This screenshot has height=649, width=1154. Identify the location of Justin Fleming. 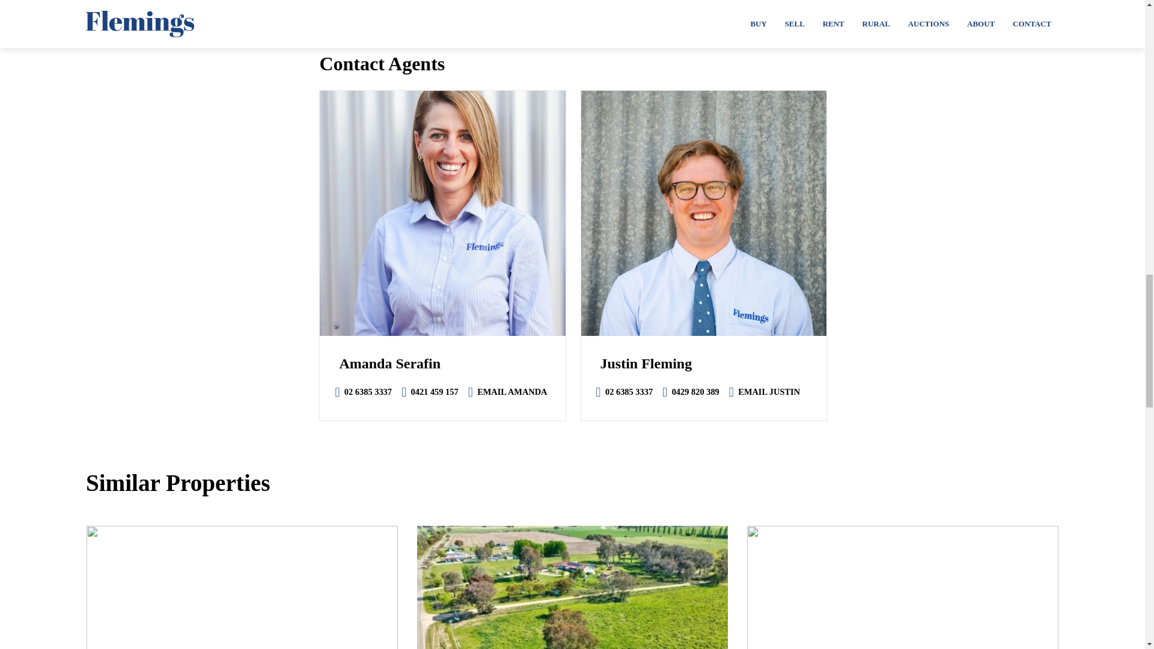
(703, 213).